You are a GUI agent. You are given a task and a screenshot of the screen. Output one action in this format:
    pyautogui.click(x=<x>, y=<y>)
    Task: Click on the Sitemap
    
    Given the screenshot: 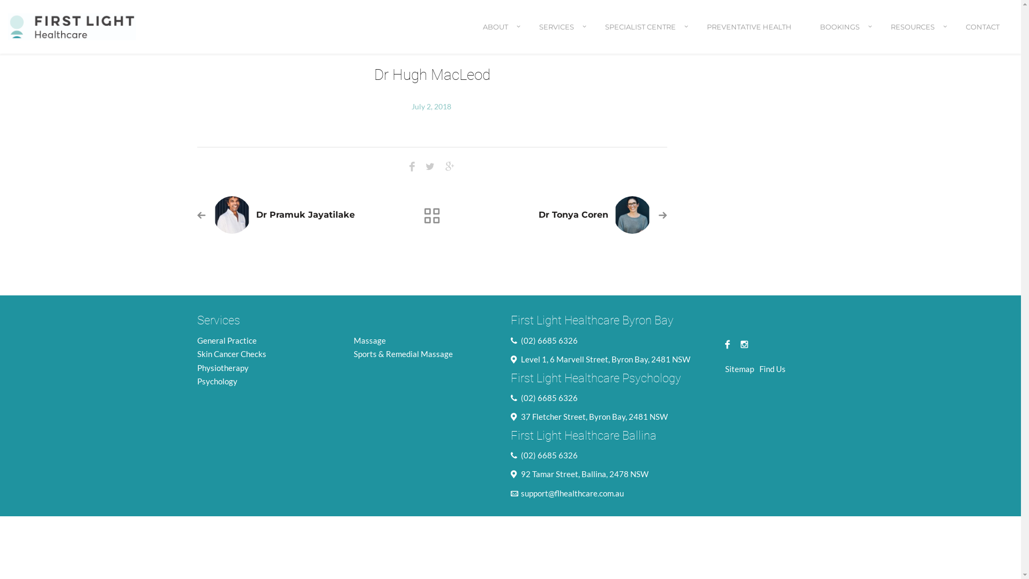 What is the action you would take?
    pyautogui.click(x=739, y=369)
    